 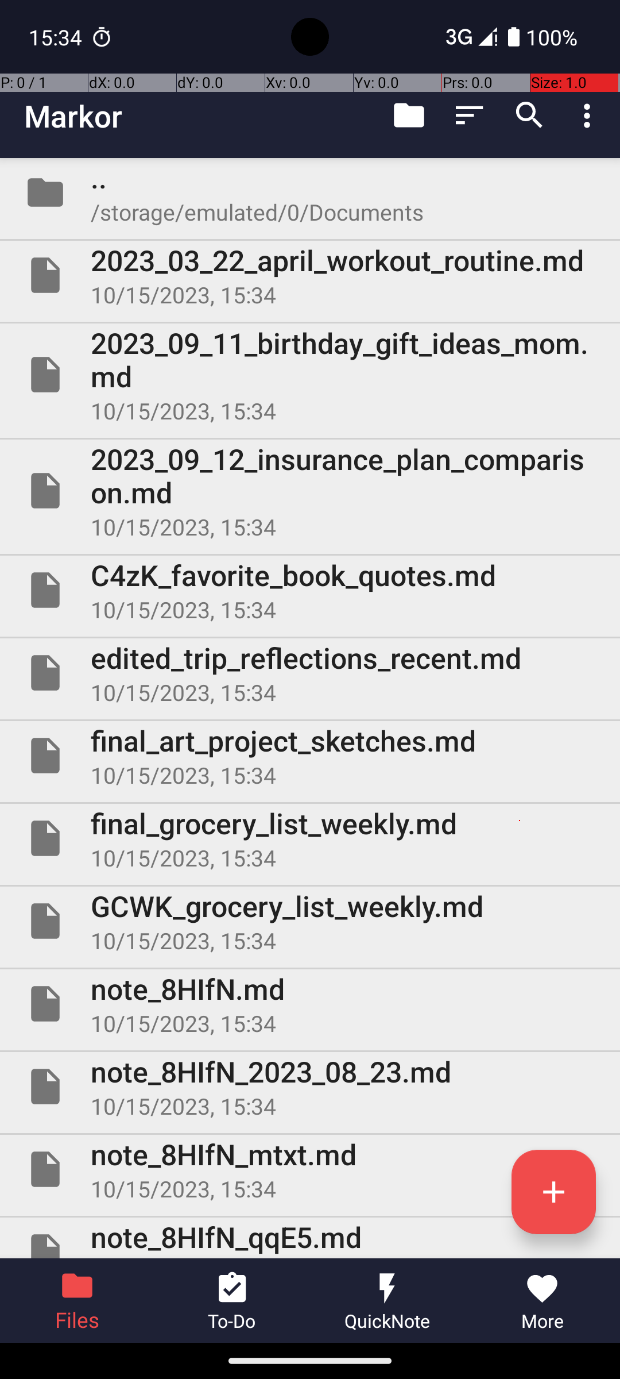 I want to click on File 2023_09_11_birthday_gift_ideas_mom.md , so click(x=310, y=375).